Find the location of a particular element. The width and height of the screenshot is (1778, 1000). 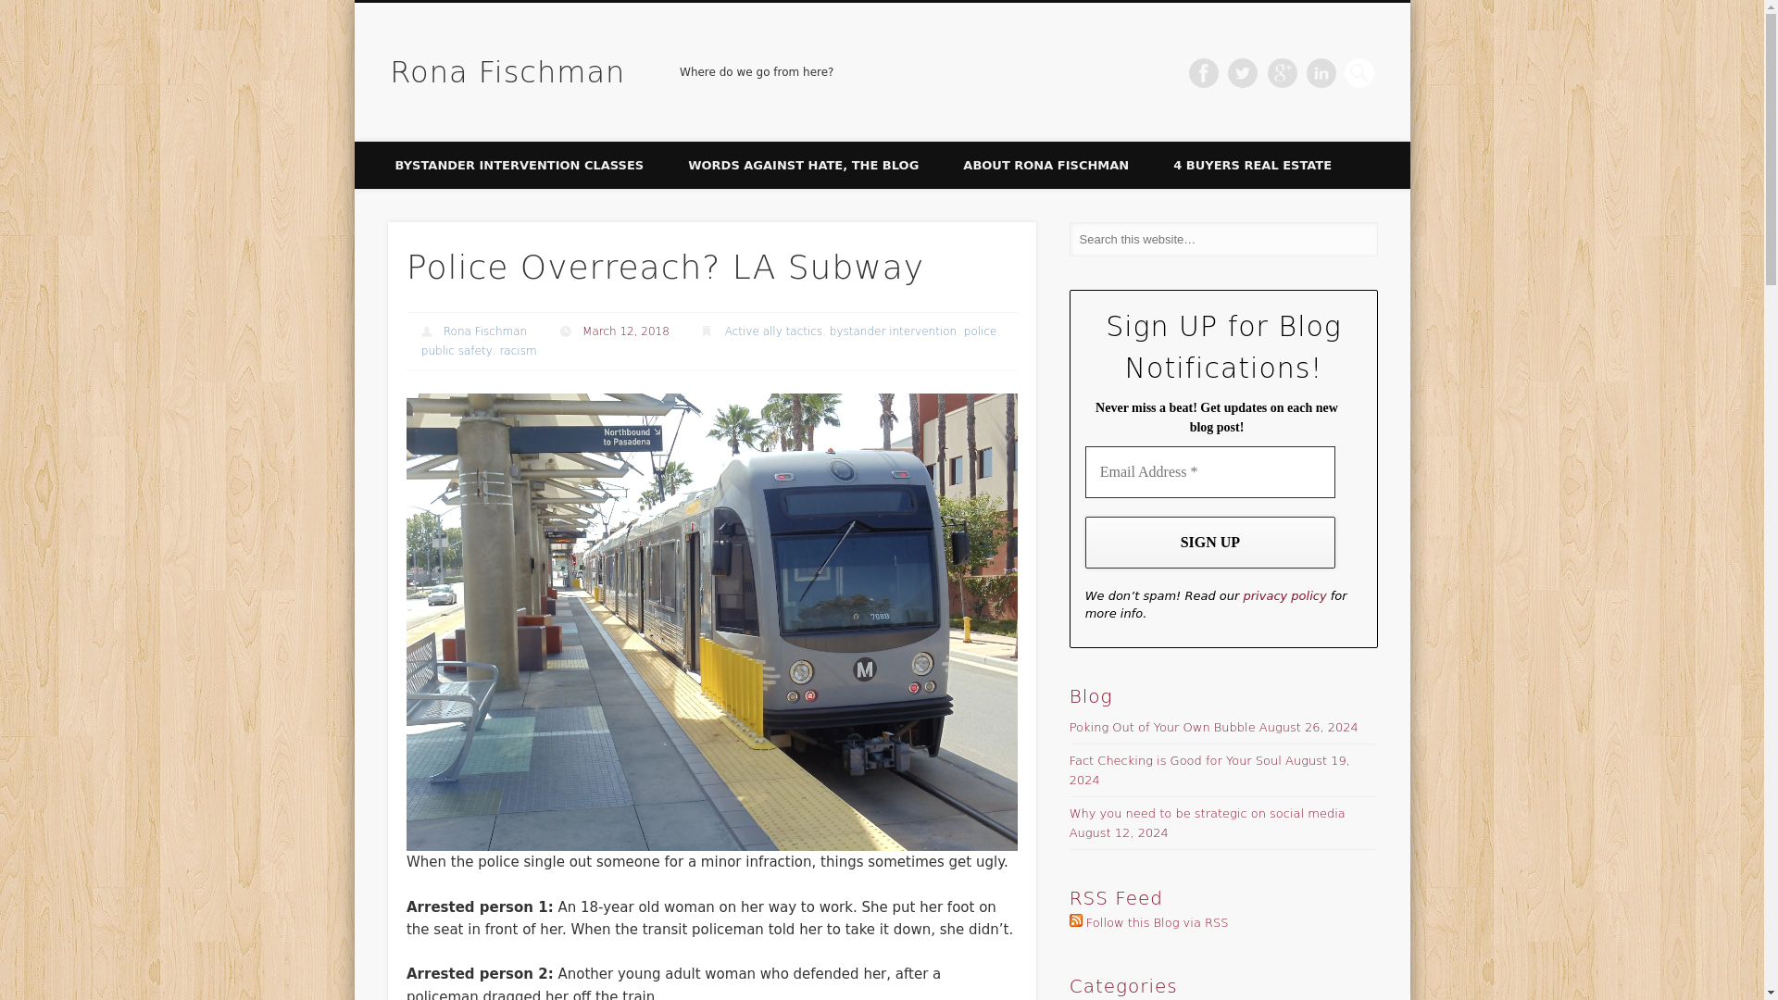

Rona Fischman is located at coordinates (484, 331).